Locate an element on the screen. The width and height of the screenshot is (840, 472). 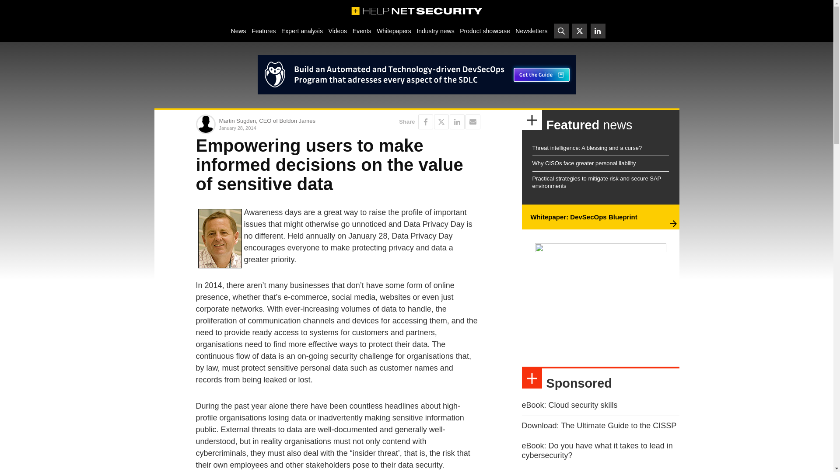
Newsletters is located at coordinates (531, 31).